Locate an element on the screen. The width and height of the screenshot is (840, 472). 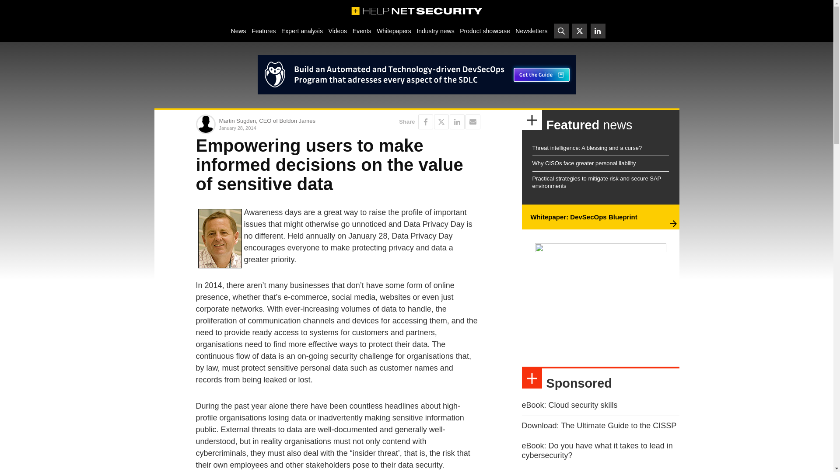
Newsletters is located at coordinates (531, 31).